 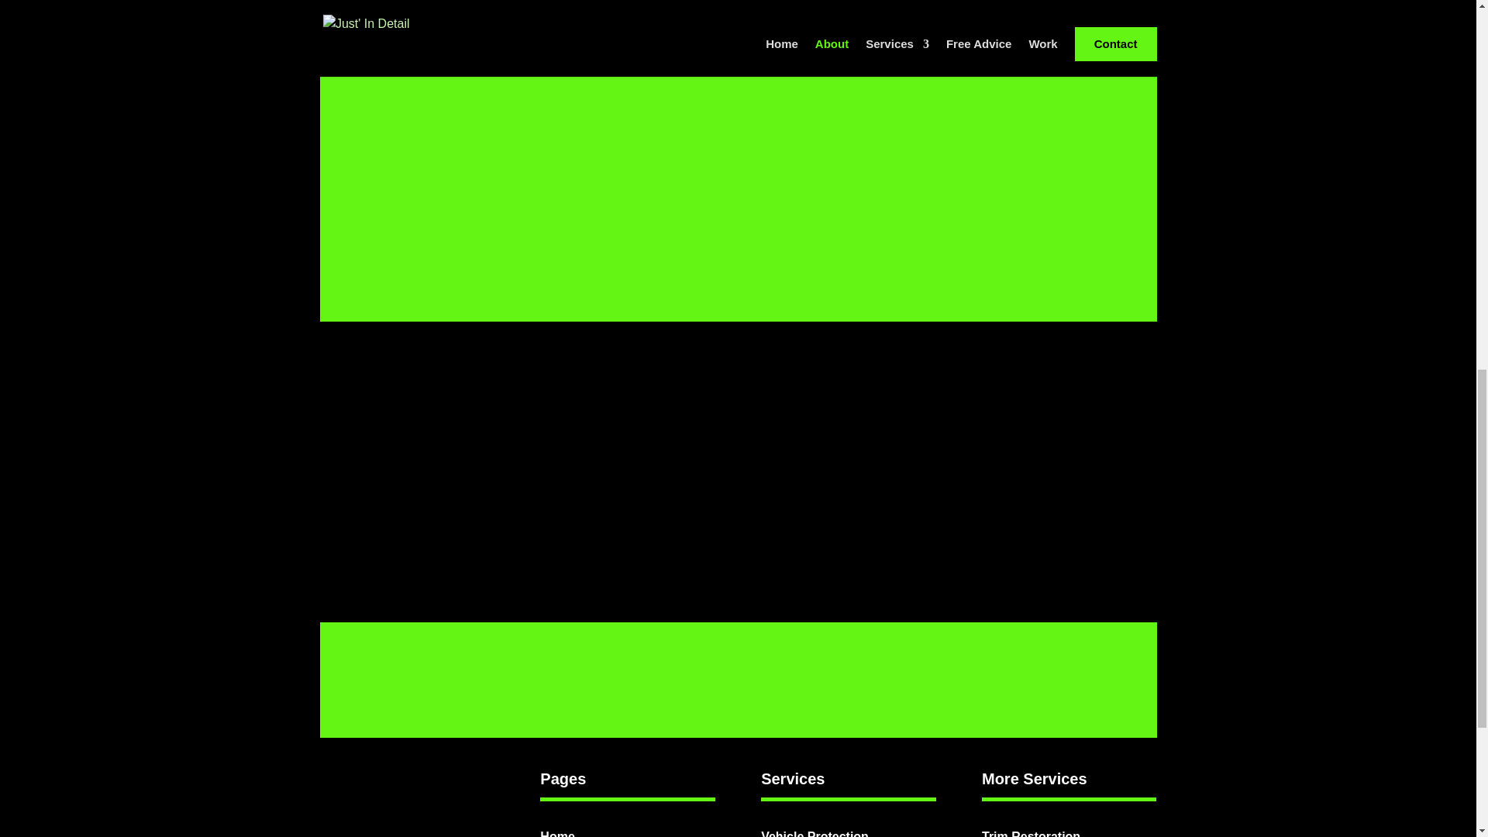 What do you see at coordinates (556, 834) in the screenshot?
I see `Home` at bounding box center [556, 834].